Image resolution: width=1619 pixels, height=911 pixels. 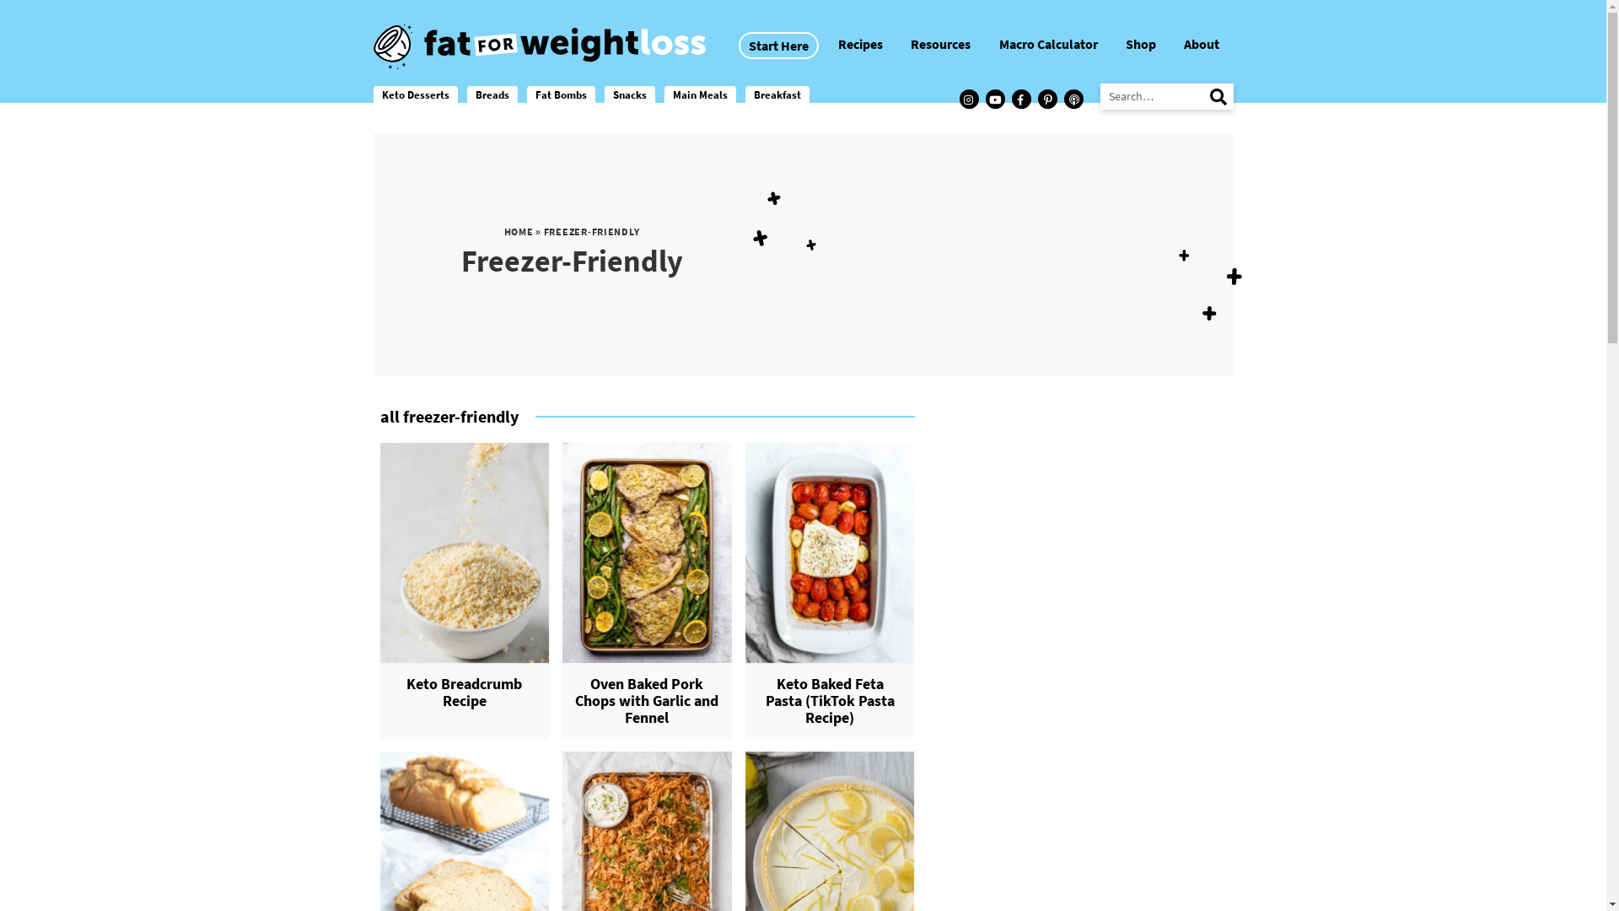 I want to click on Fat Bombs, so click(x=560, y=94).